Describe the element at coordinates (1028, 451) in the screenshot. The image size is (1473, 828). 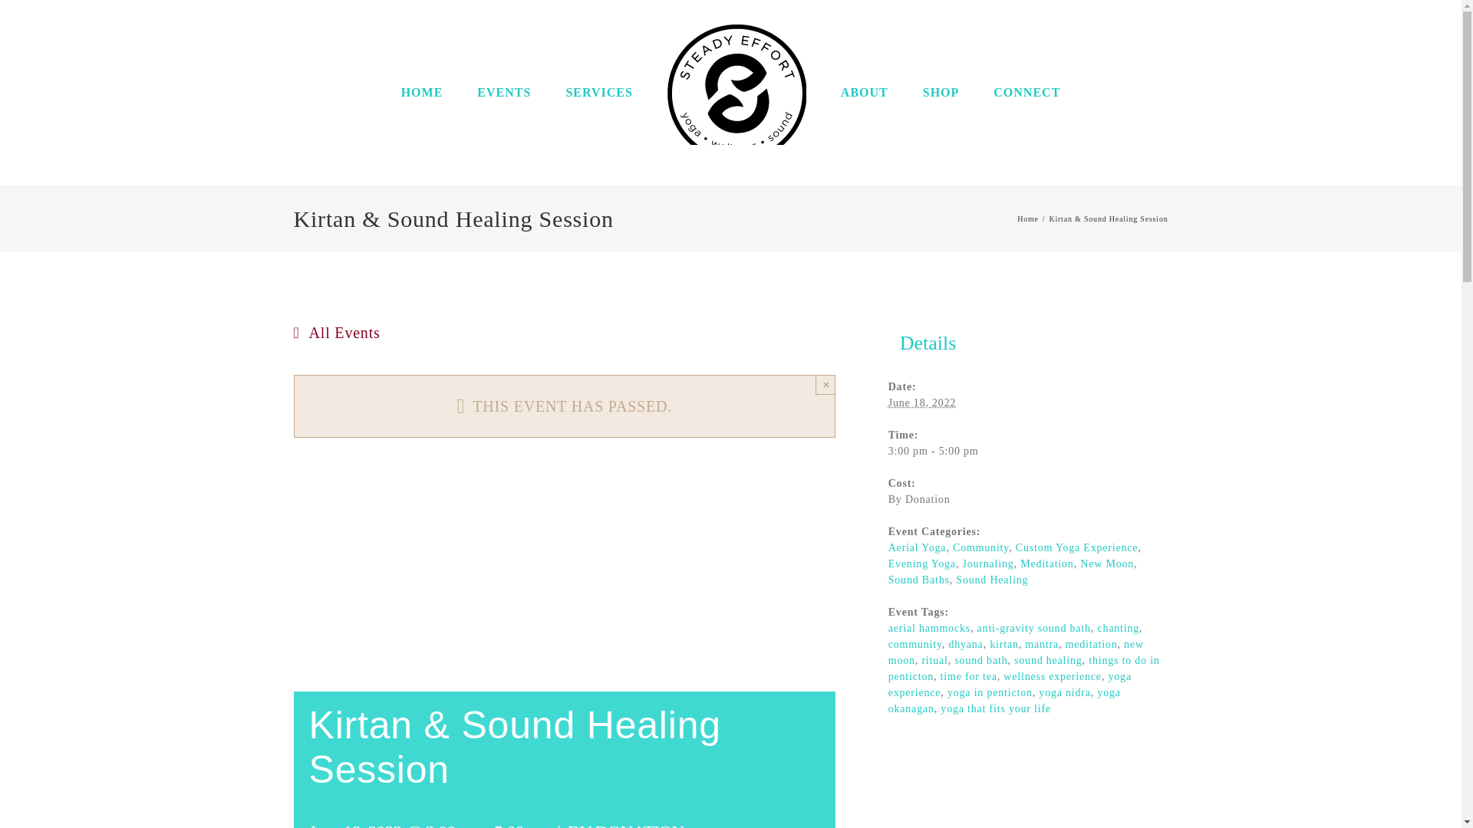
I see `2022-06-18` at that location.